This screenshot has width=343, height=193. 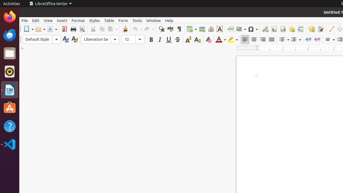 I want to click on Activities, so click(x=12, y=4).